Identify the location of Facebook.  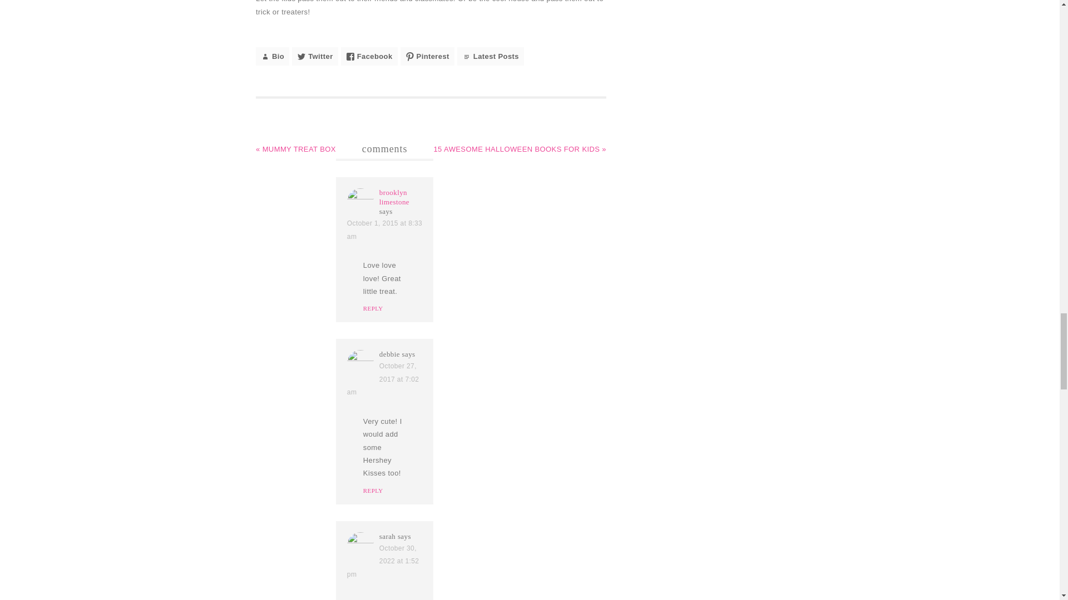
(369, 56).